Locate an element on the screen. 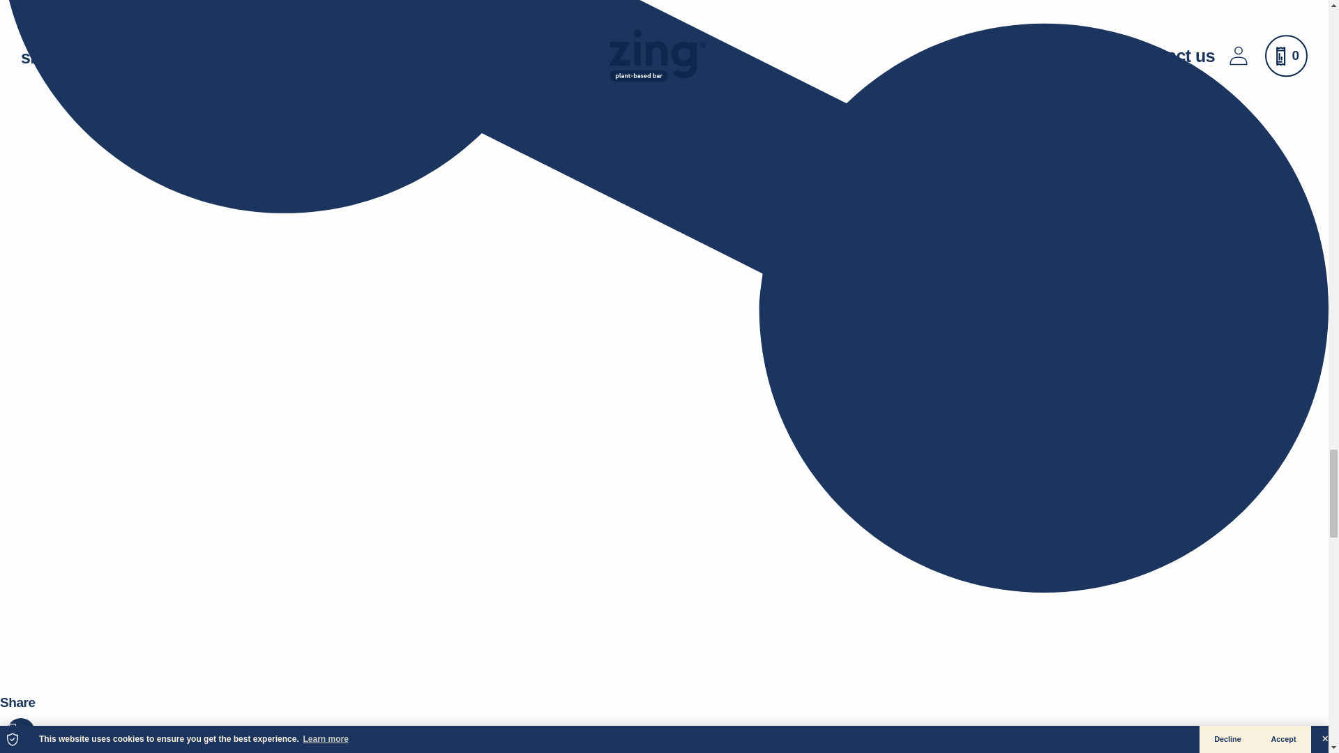  Facebook is located at coordinates (74, 749).